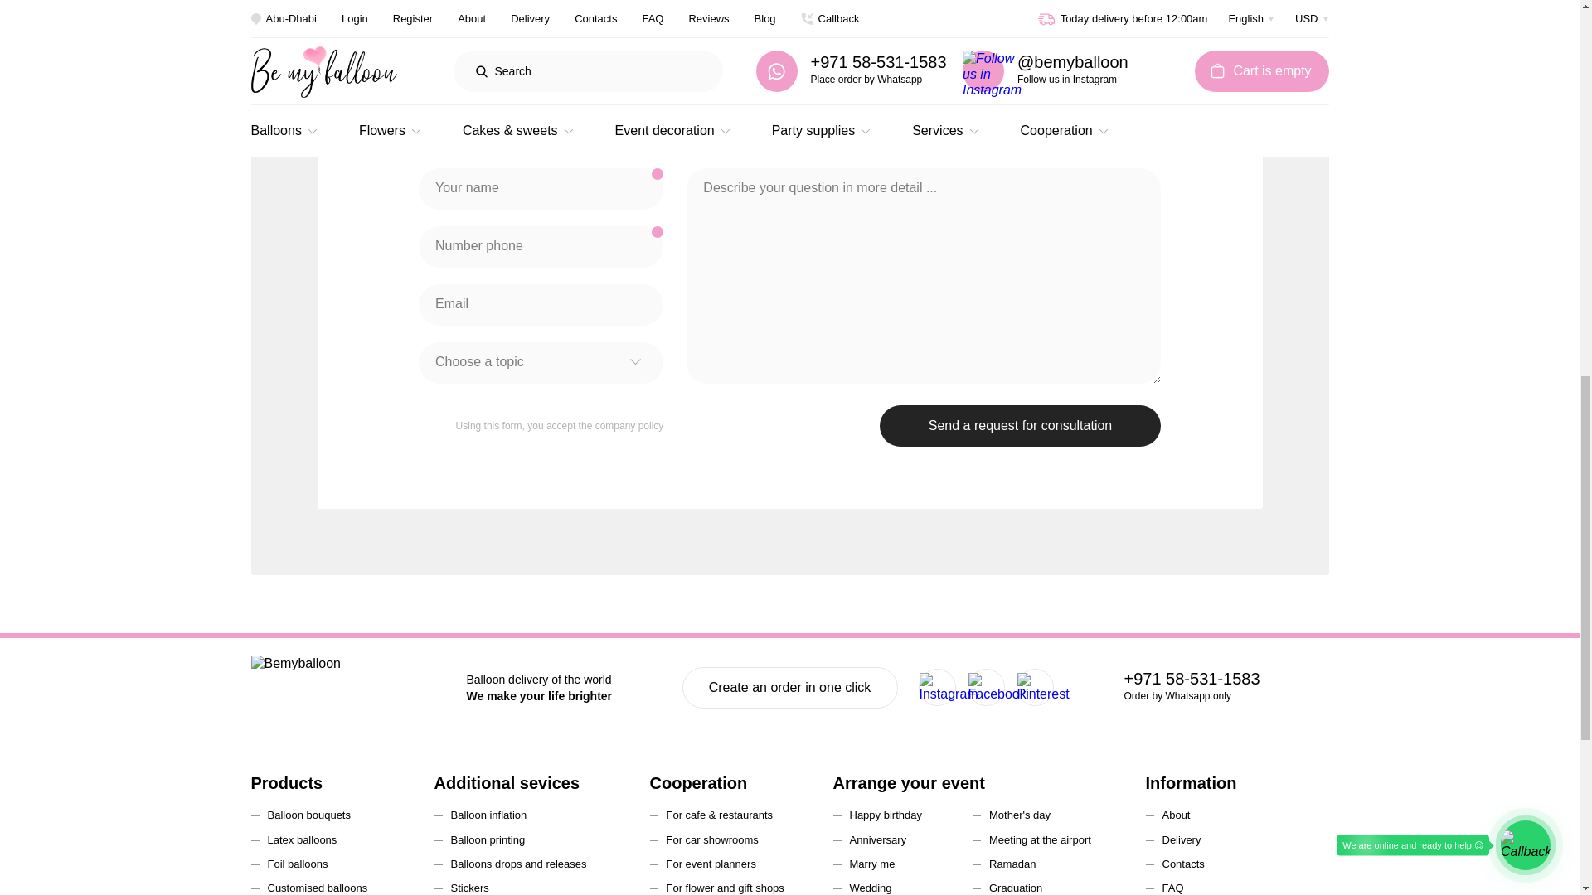  What do you see at coordinates (657, 174) in the screenshot?
I see `Required to fill out` at bounding box center [657, 174].